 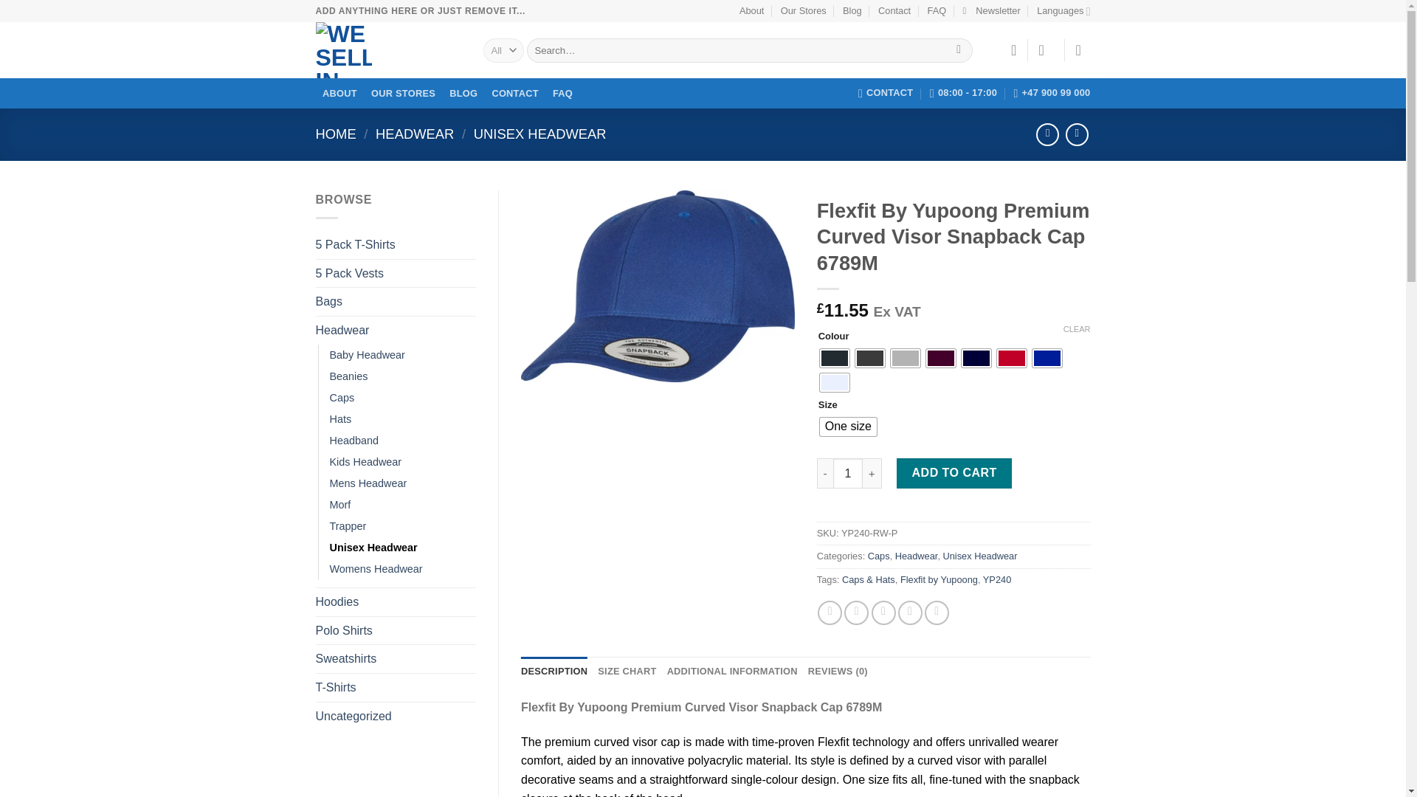 What do you see at coordinates (403, 93) in the screenshot?
I see `OUR STORES` at bounding box center [403, 93].